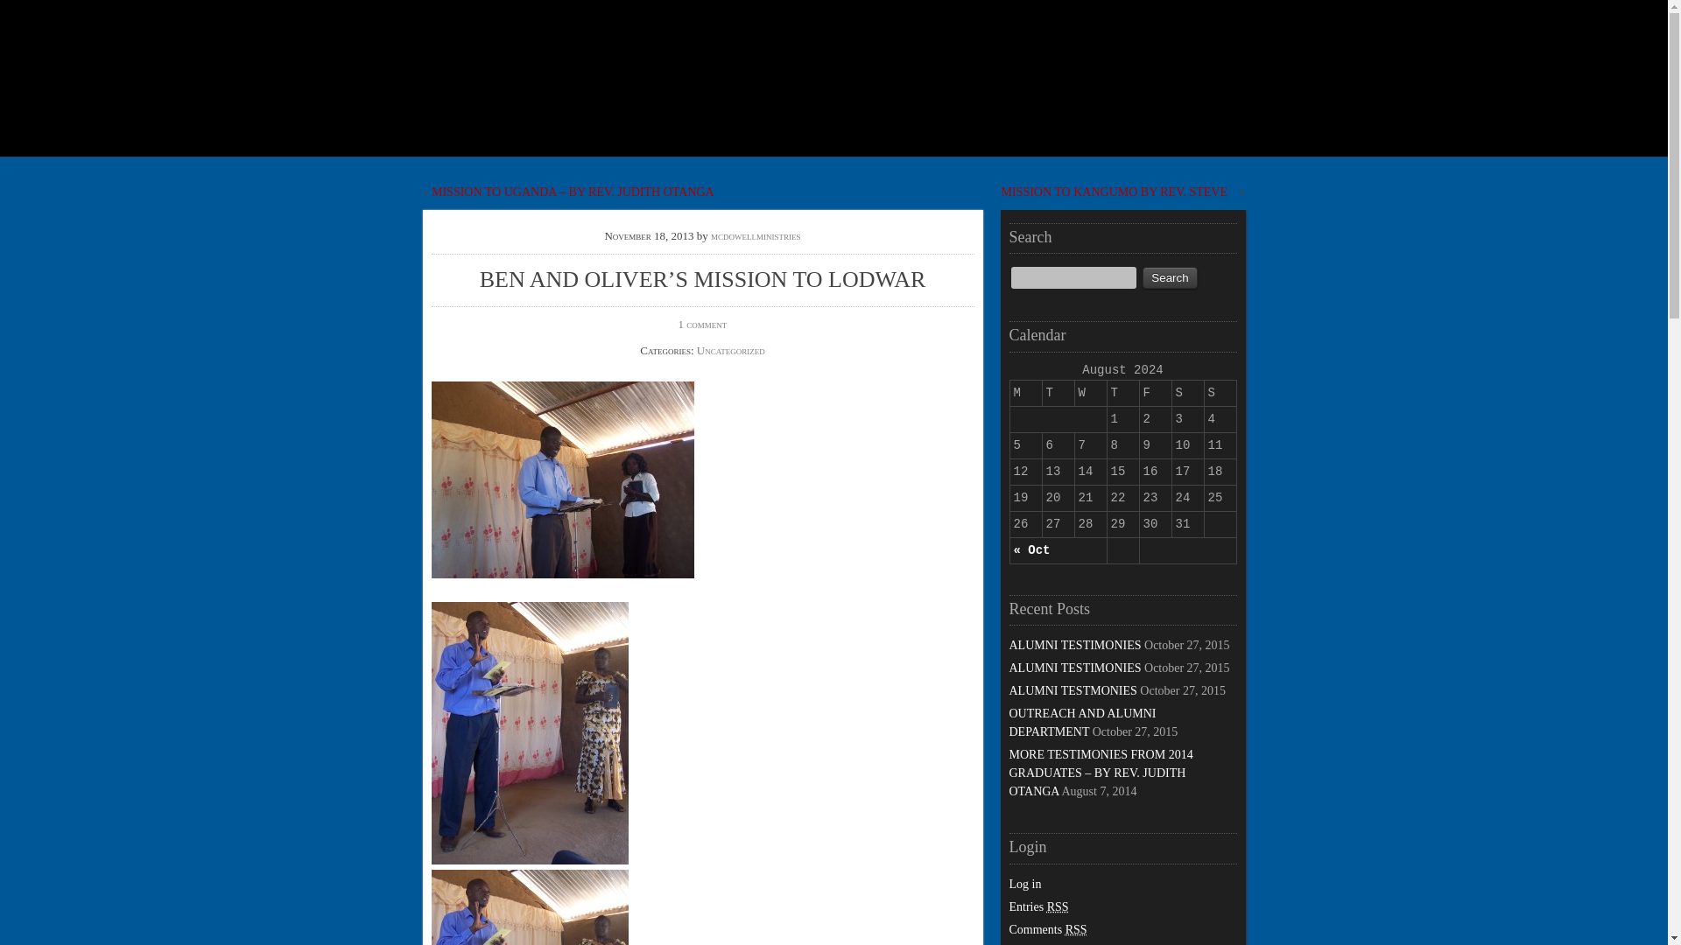 The width and height of the screenshot is (1681, 945). I want to click on Sunday, so click(1219, 393).